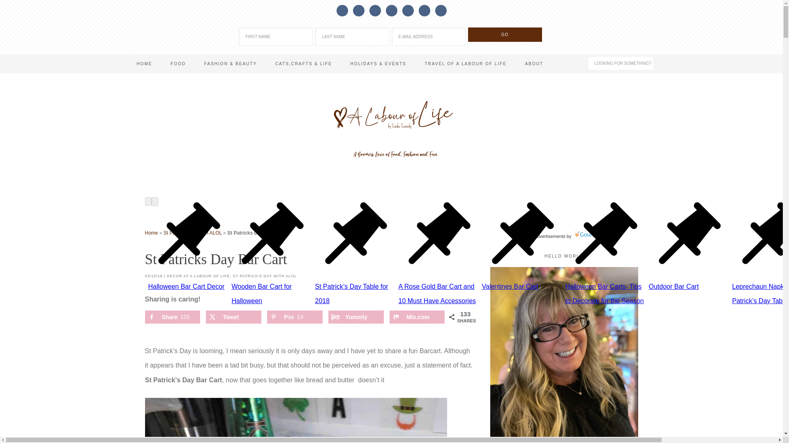 The height and width of the screenshot is (443, 789). What do you see at coordinates (172, 317) in the screenshot?
I see `Share on Facebook` at bounding box center [172, 317].